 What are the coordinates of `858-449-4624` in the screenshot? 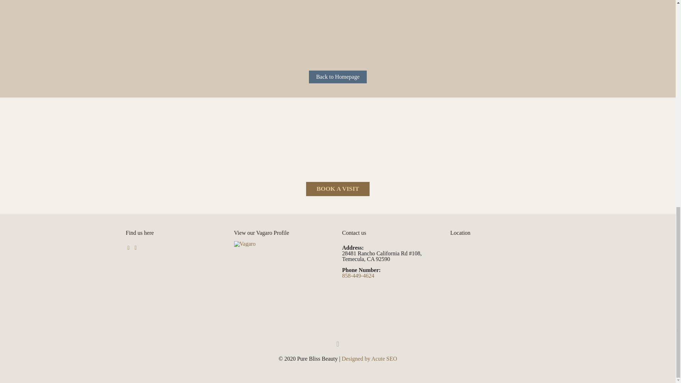 It's located at (358, 276).